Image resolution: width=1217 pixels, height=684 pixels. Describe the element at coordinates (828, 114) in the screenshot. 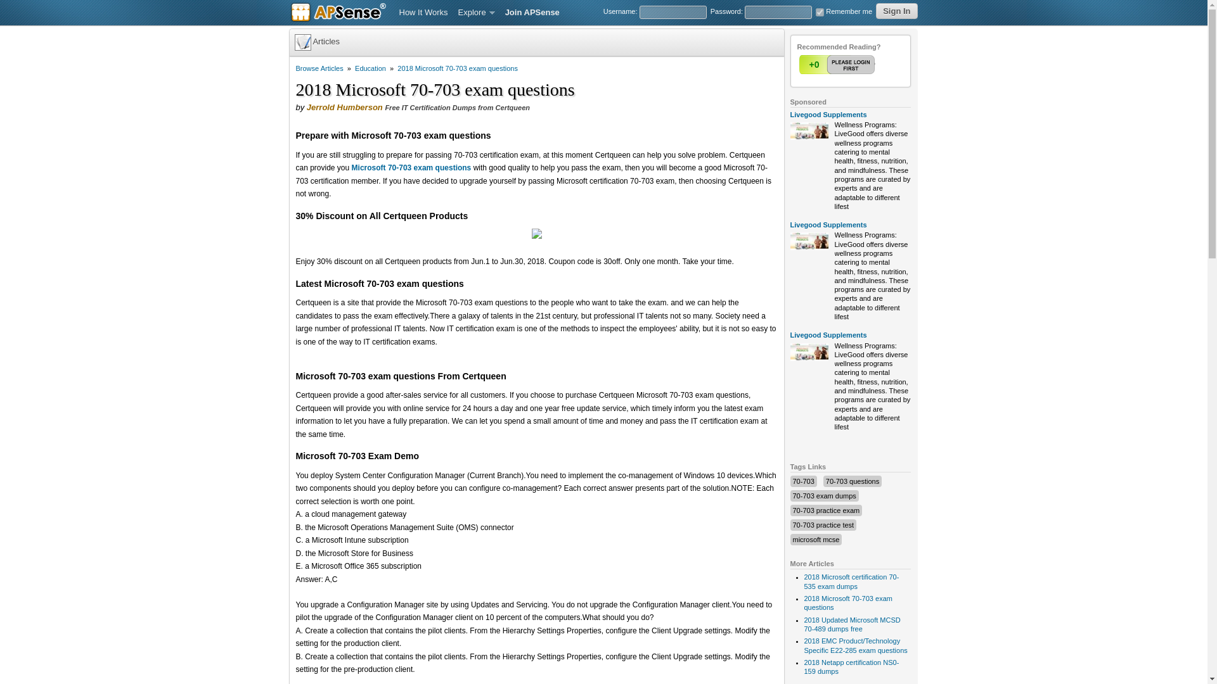

I see `Livegood Supplements` at that location.